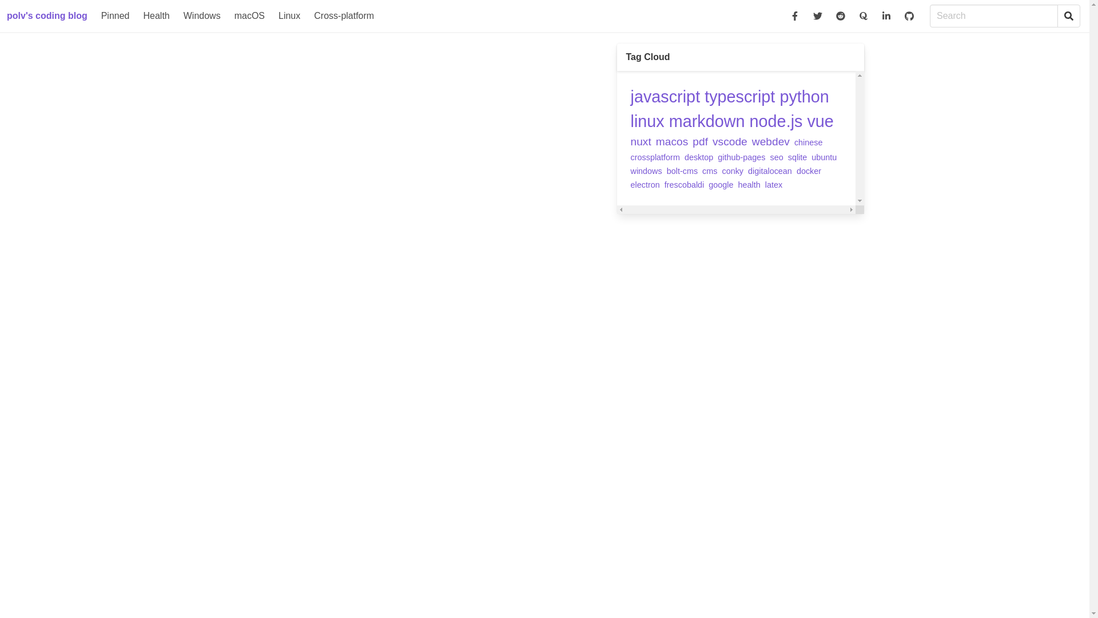 Image resolution: width=1098 pixels, height=618 pixels. I want to click on latex, so click(774, 185).